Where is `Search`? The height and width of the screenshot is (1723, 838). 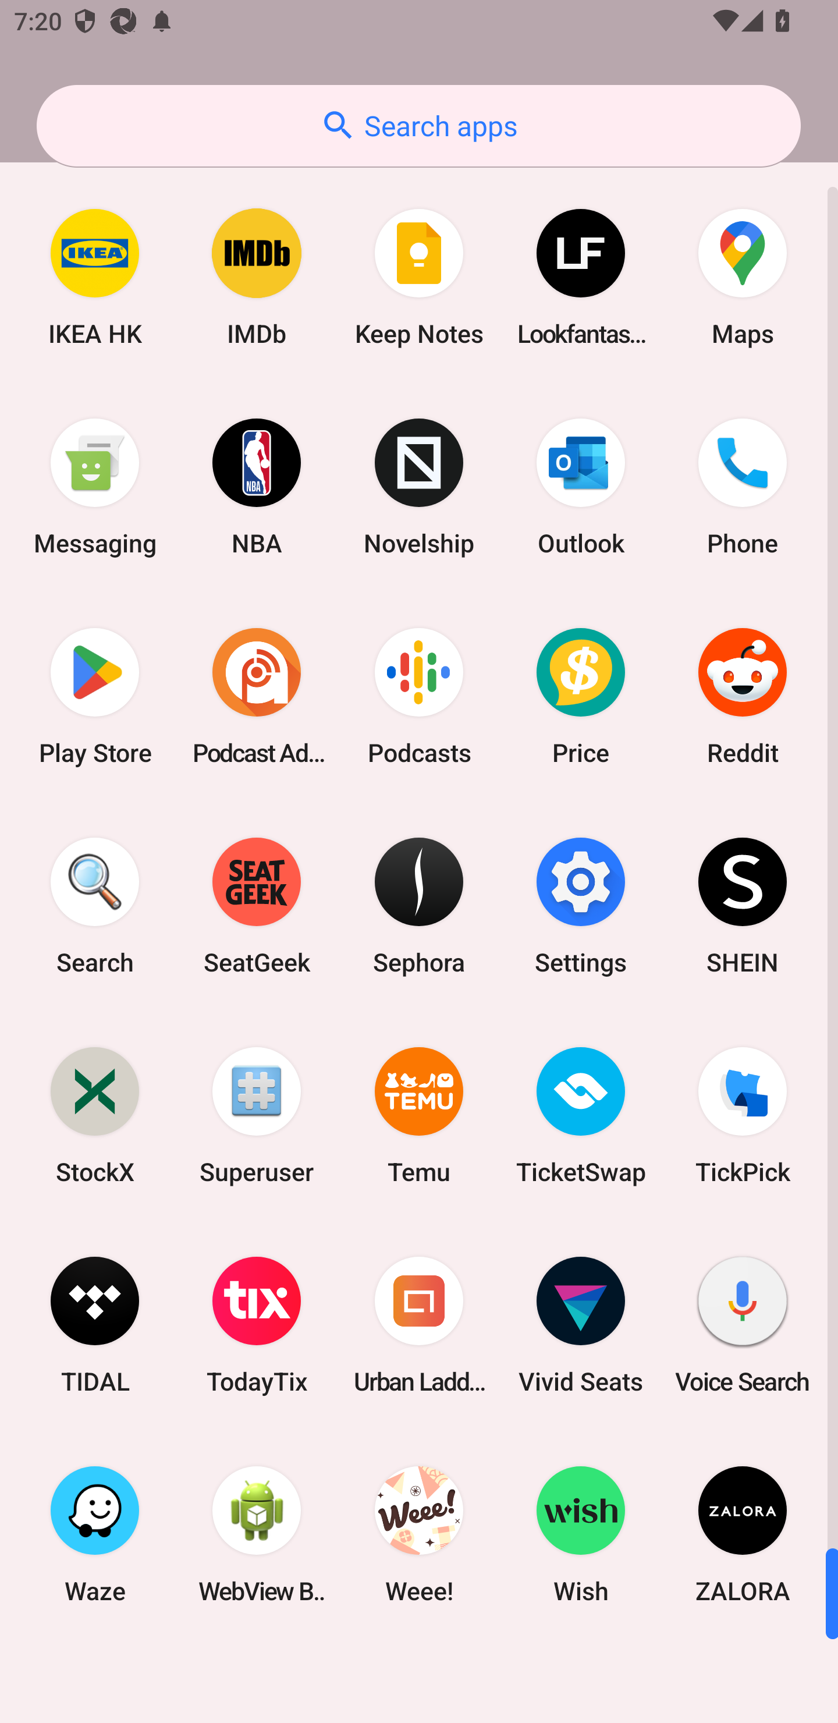
Search is located at coordinates (95, 905).